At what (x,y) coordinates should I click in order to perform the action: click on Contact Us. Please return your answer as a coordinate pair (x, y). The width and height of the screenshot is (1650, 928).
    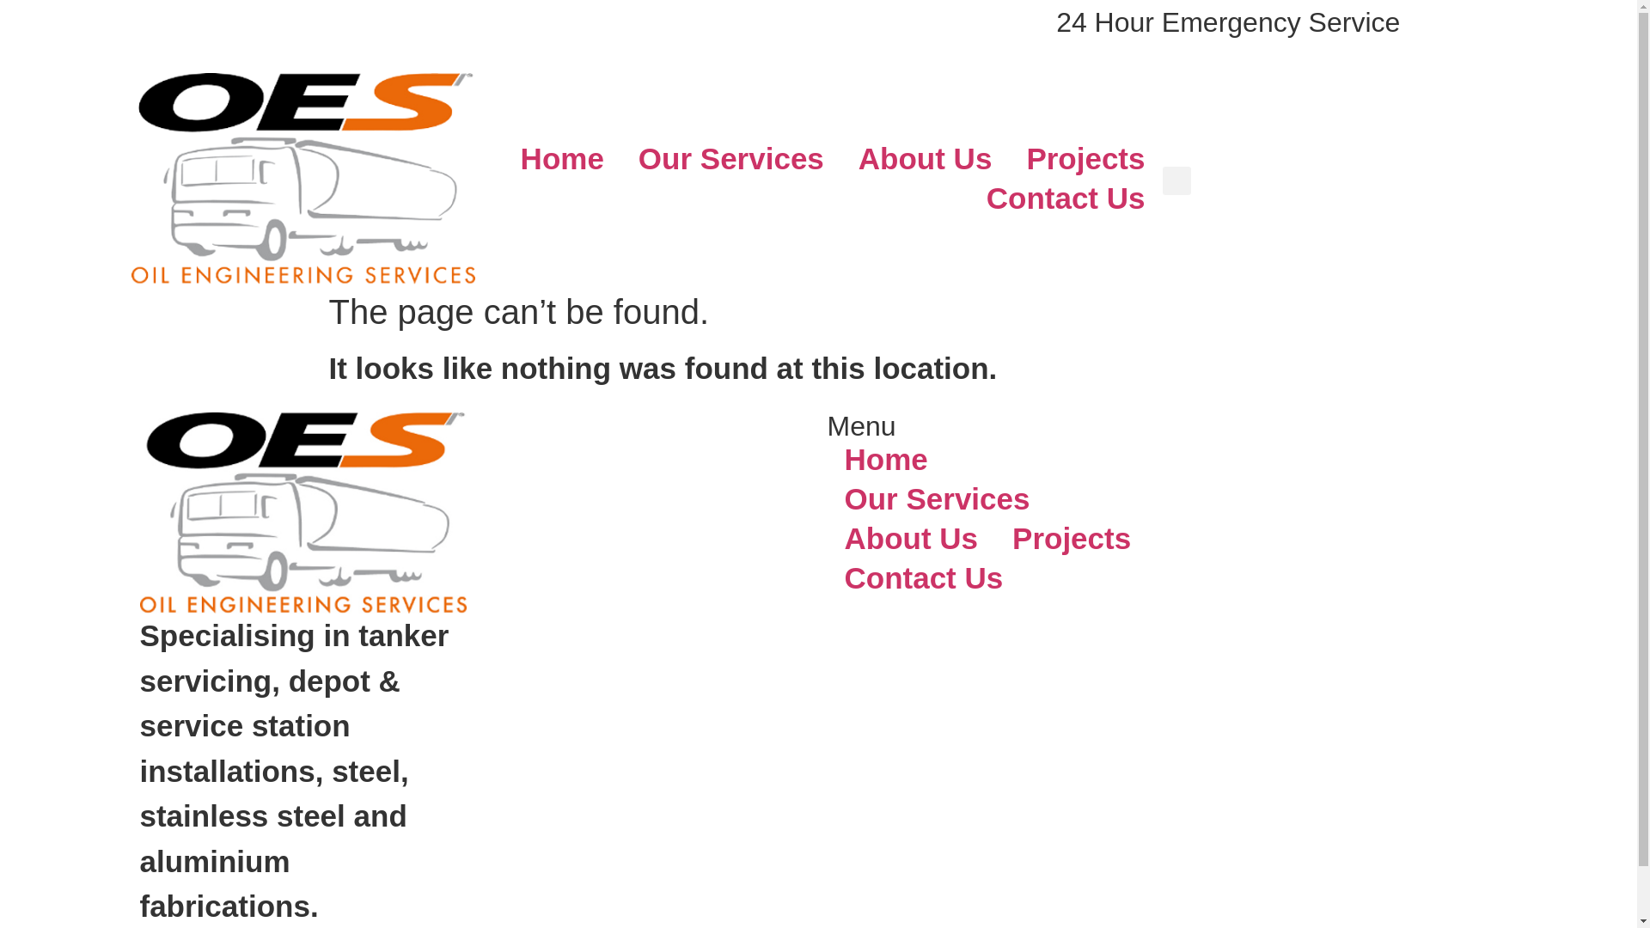
    Looking at the image, I should click on (923, 578).